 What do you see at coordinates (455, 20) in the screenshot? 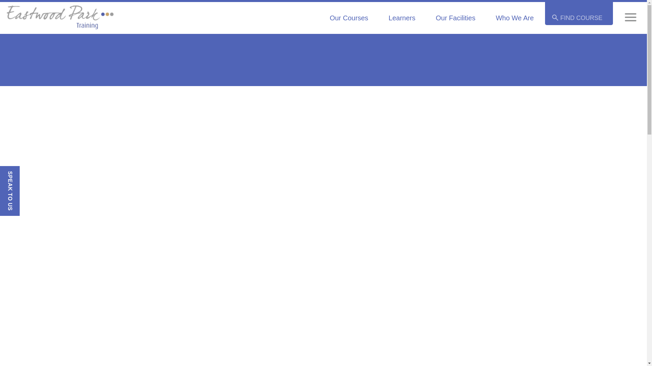
I see `Our Facilities` at bounding box center [455, 20].